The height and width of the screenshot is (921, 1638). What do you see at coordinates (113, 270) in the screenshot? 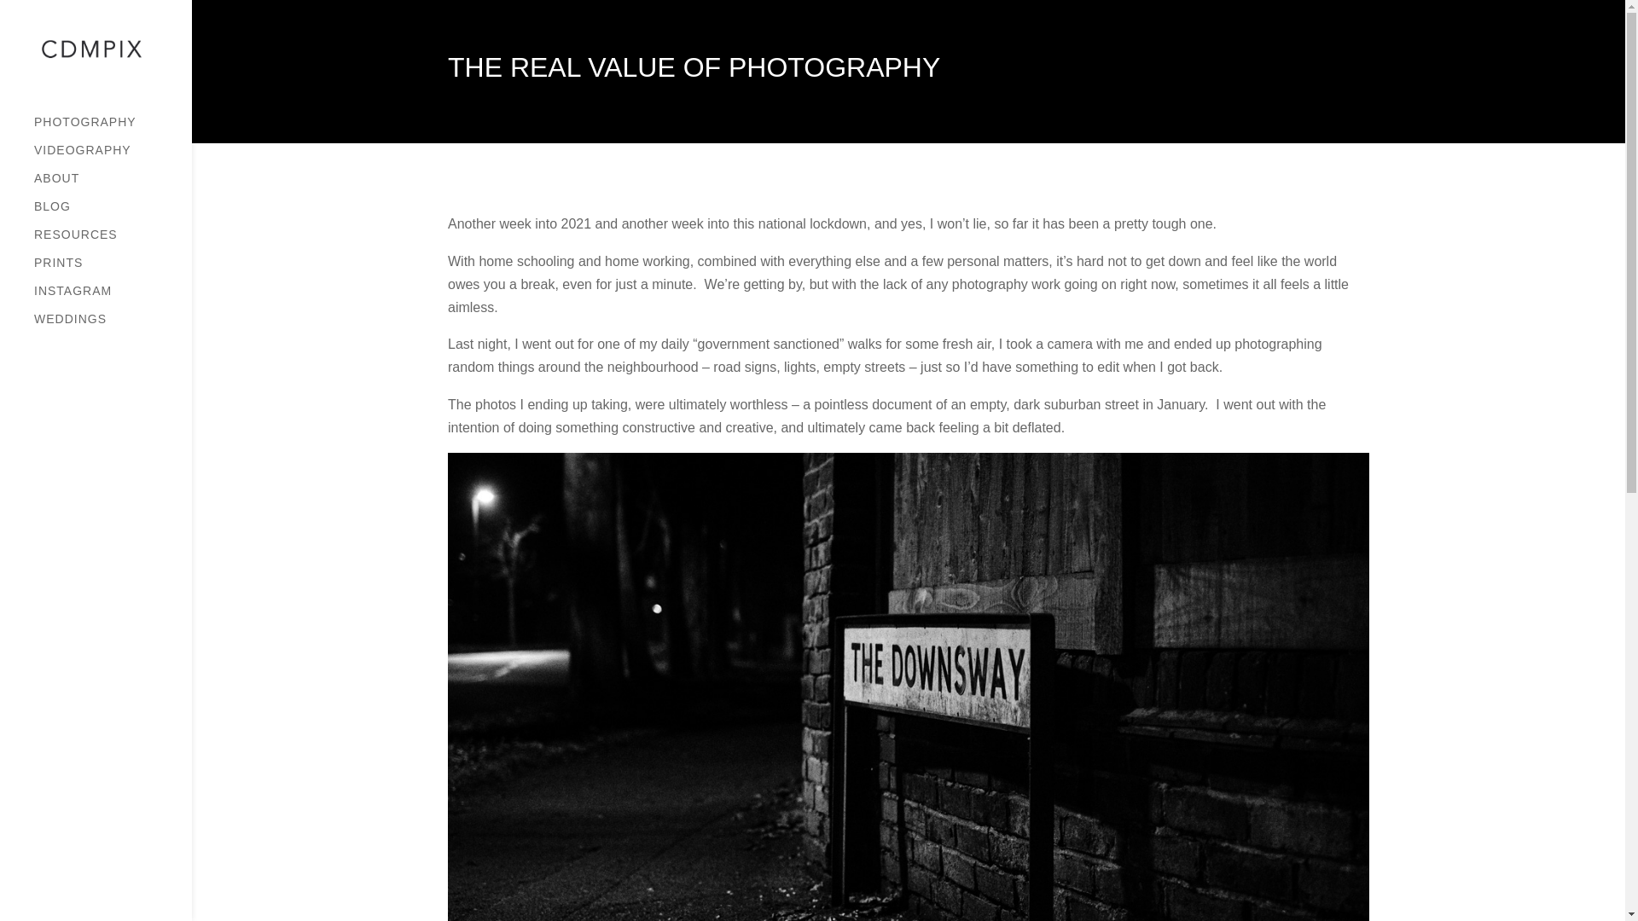
I see `PRINTS` at bounding box center [113, 270].